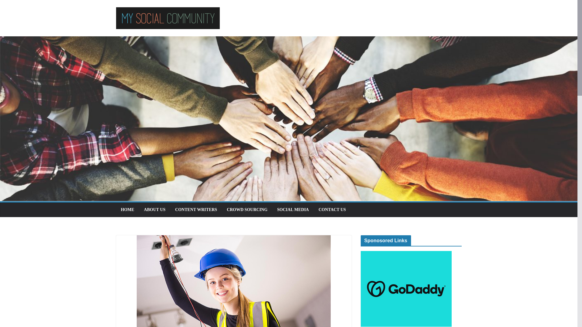 The height and width of the screenshot is (327, 582). What do you see at coordinates (196, 210) in the screenshot?
I see `CONTENT WRITERS` at bounding box center [196, 210].